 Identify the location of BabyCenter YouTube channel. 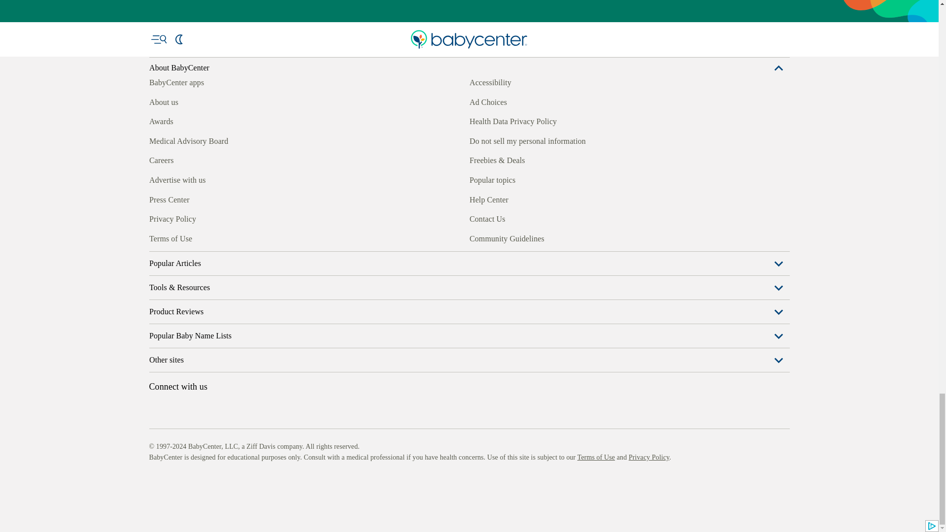
(224, 237).